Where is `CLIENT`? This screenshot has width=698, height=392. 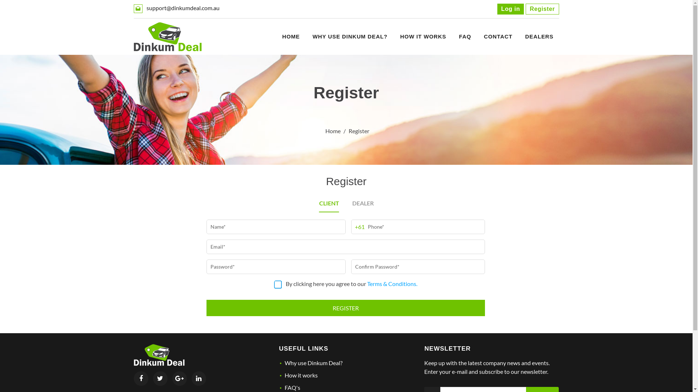 CLIENT is located at coordinates (329, 203).